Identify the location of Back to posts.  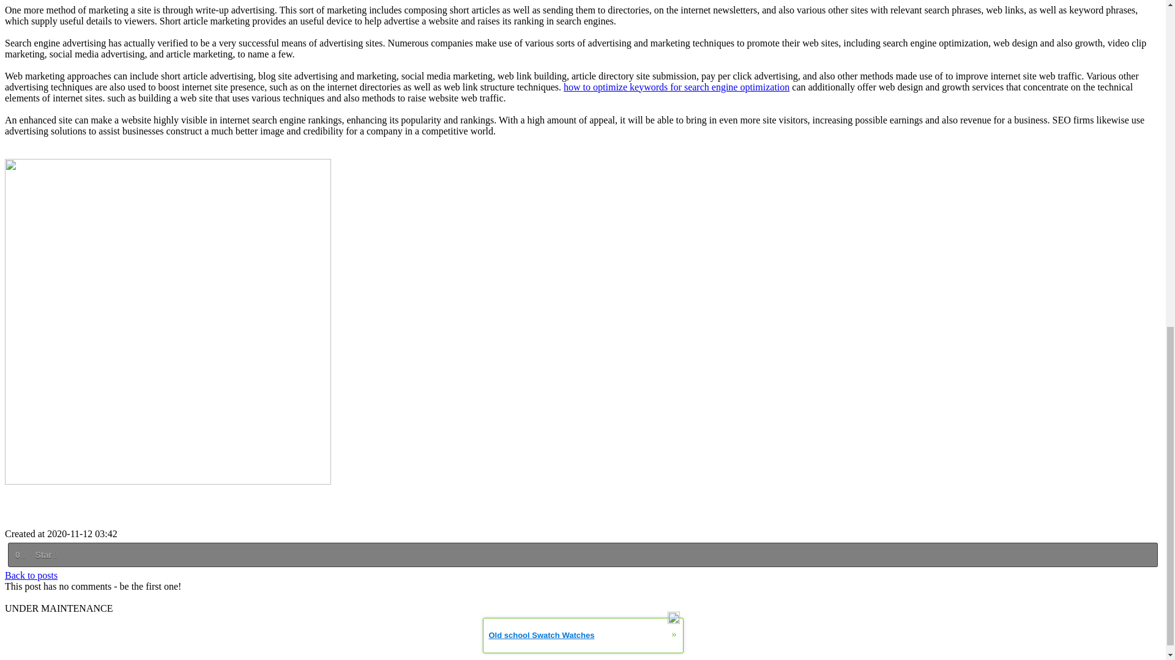
(31, 574).